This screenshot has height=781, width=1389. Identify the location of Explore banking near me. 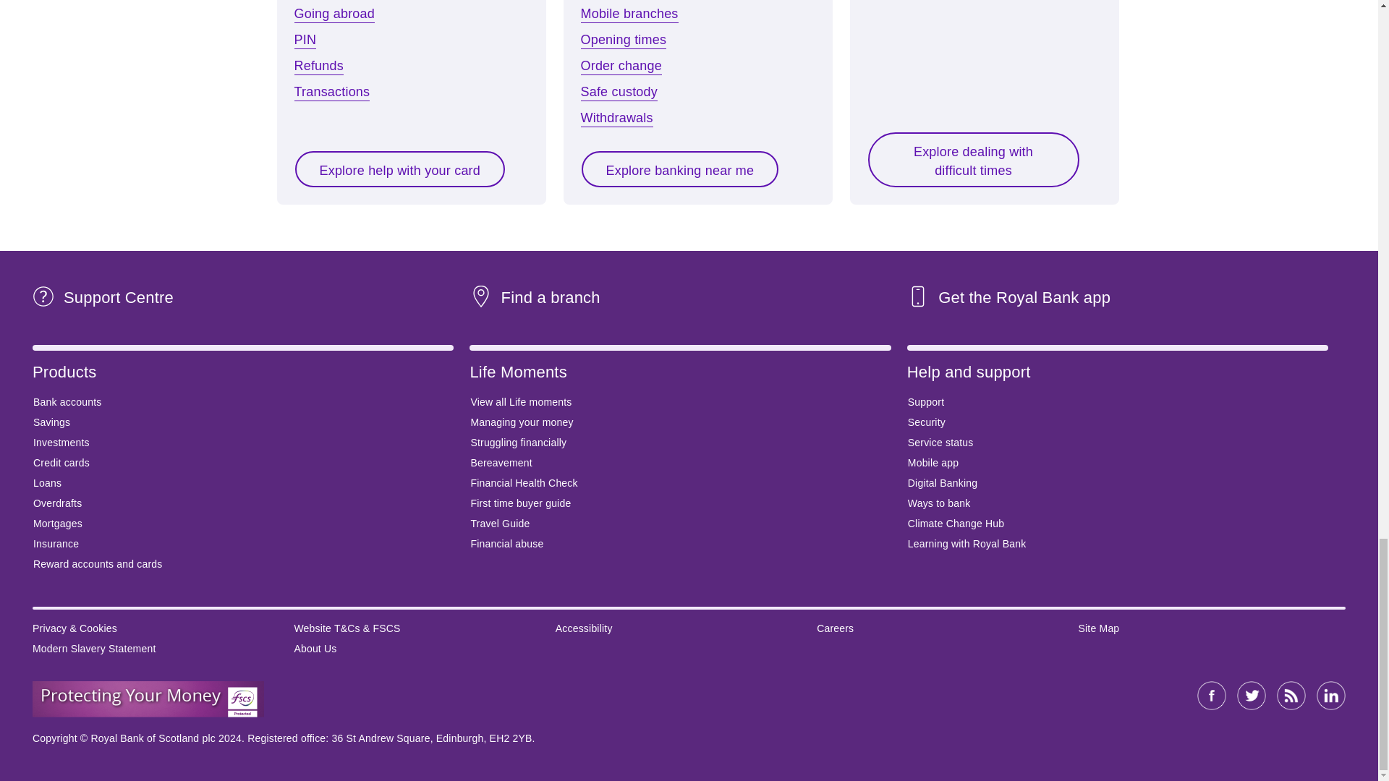
(680, 169).